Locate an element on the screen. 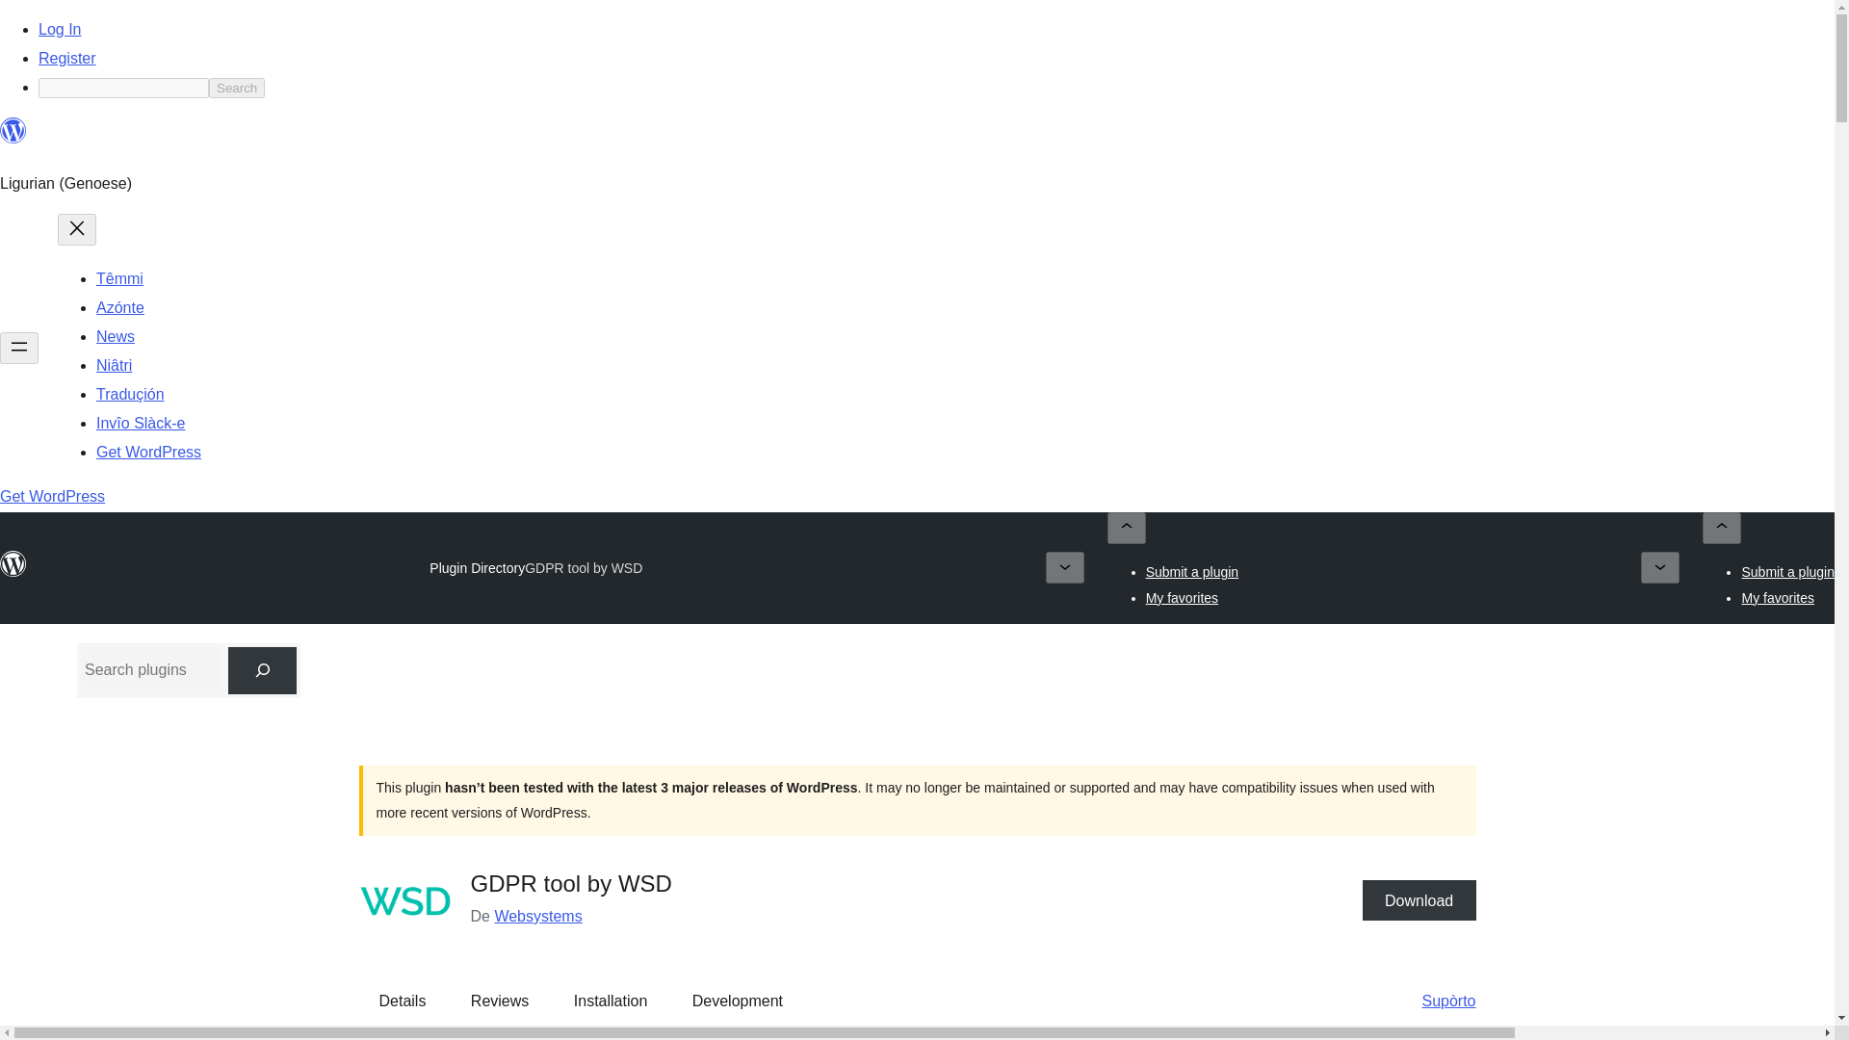 Image resolution: width=1849 pixels, height=1040 pixels. WordPress.org is located at coordinates (13, 131).